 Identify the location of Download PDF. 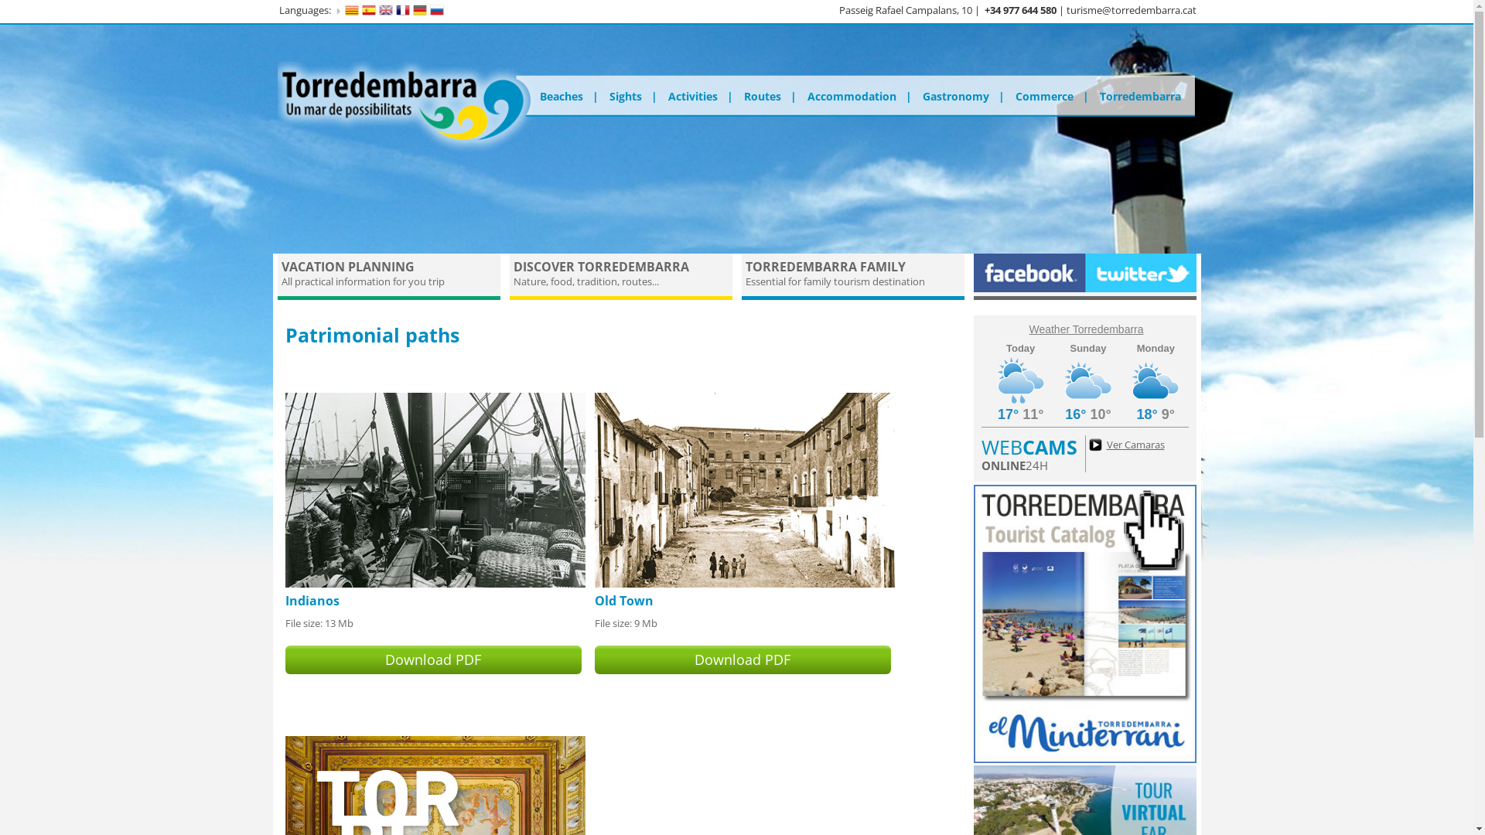
(742, 660).